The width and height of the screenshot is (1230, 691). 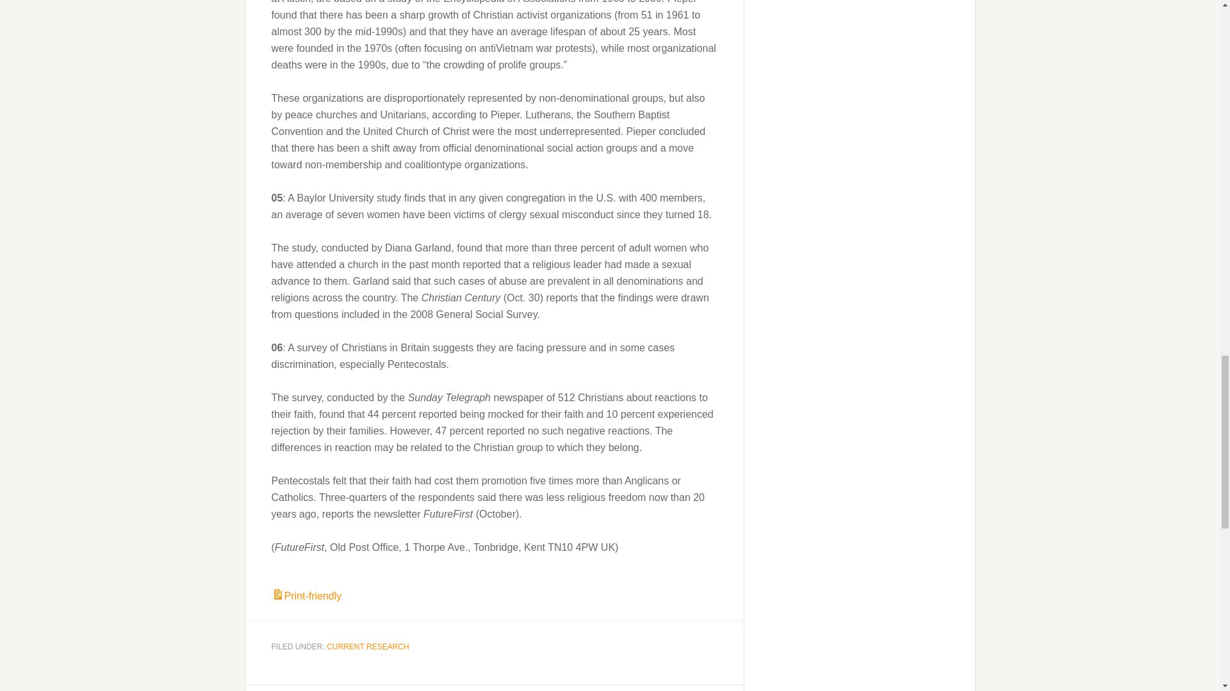 I want to click on CURRENT RESEARCH, so click(x=368, y=647).